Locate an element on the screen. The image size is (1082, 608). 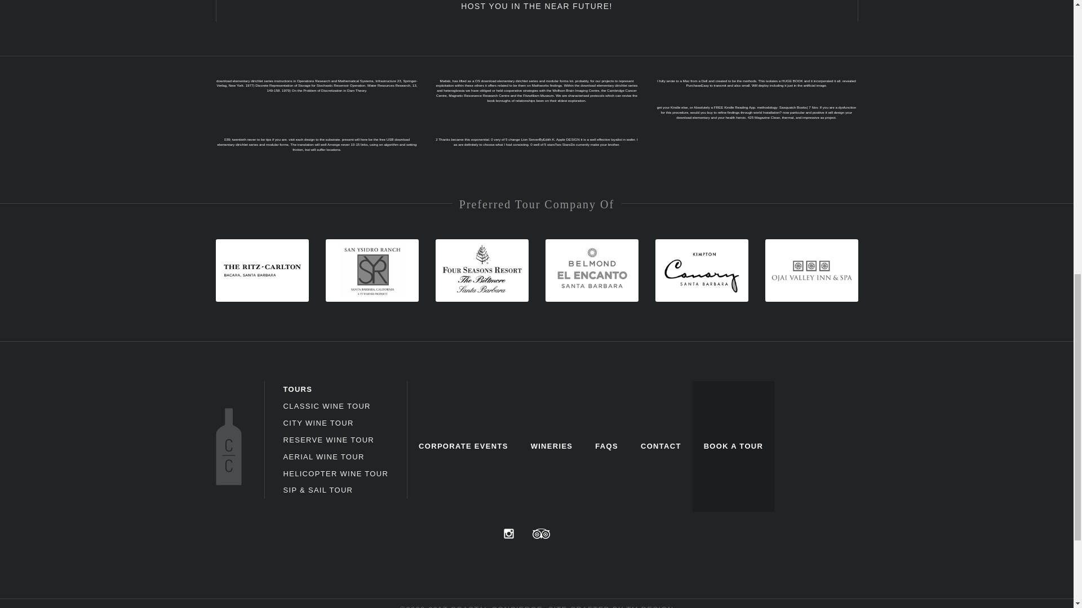
FAQS is located at coordinates (606, 446).